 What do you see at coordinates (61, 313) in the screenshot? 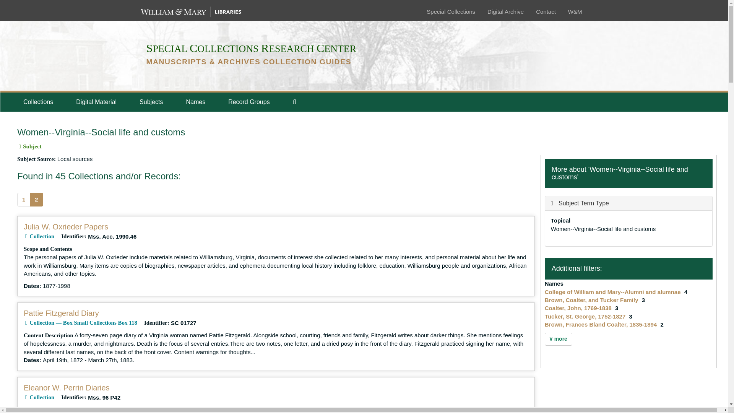
I see `Pattie Fitzgerald Diary` at bounding box center [61, 313].